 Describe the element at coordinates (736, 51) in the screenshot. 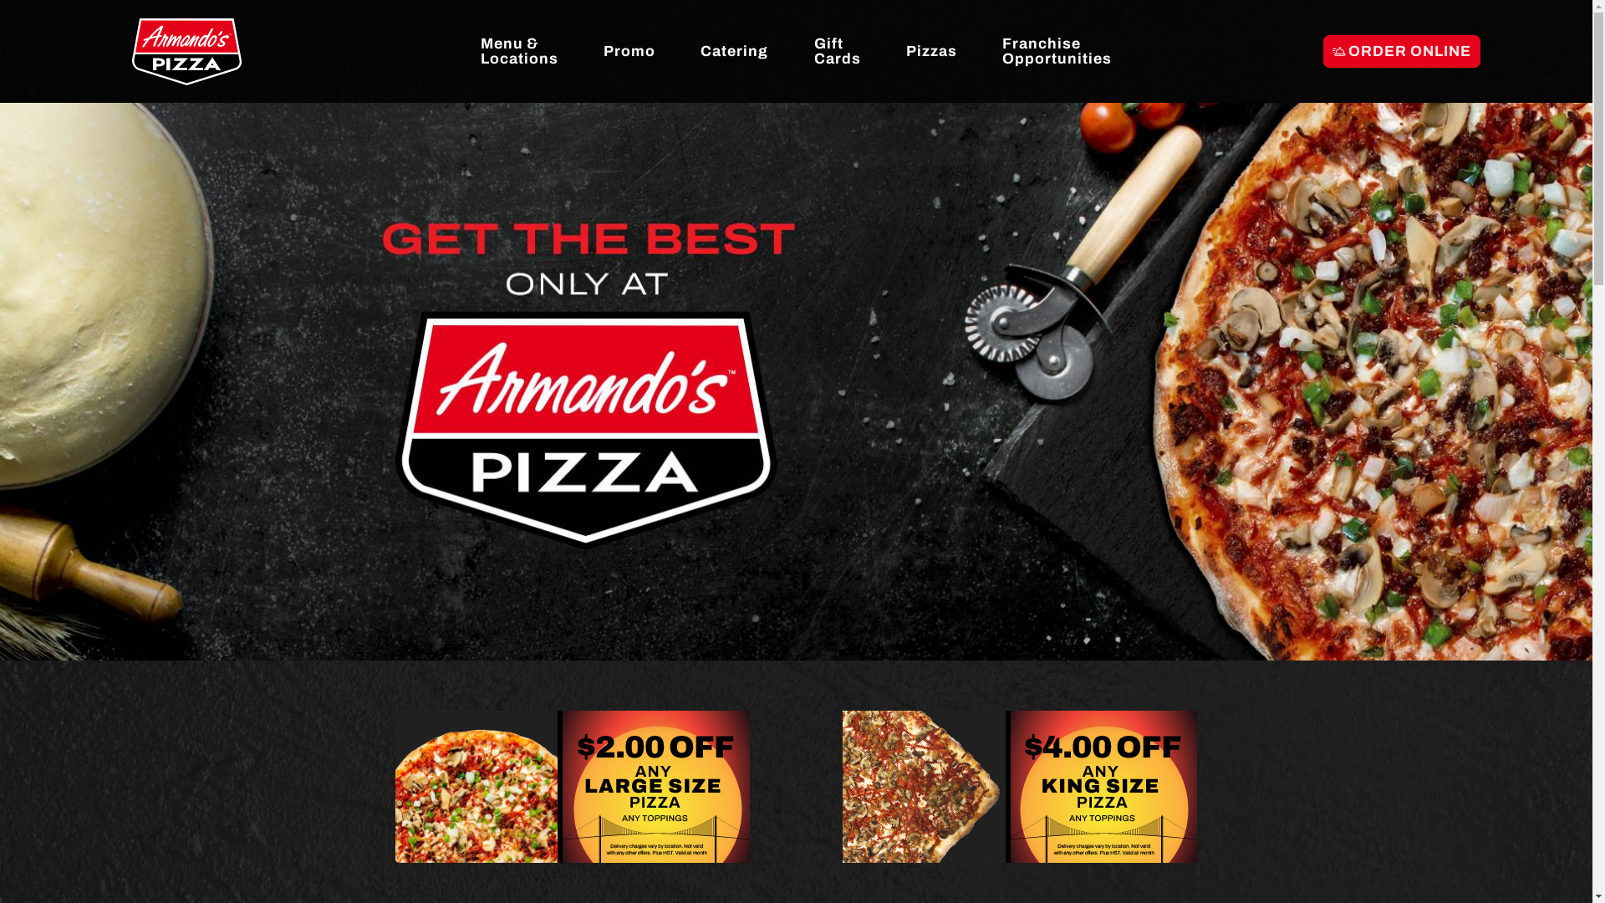

I see `Catering` at that location.